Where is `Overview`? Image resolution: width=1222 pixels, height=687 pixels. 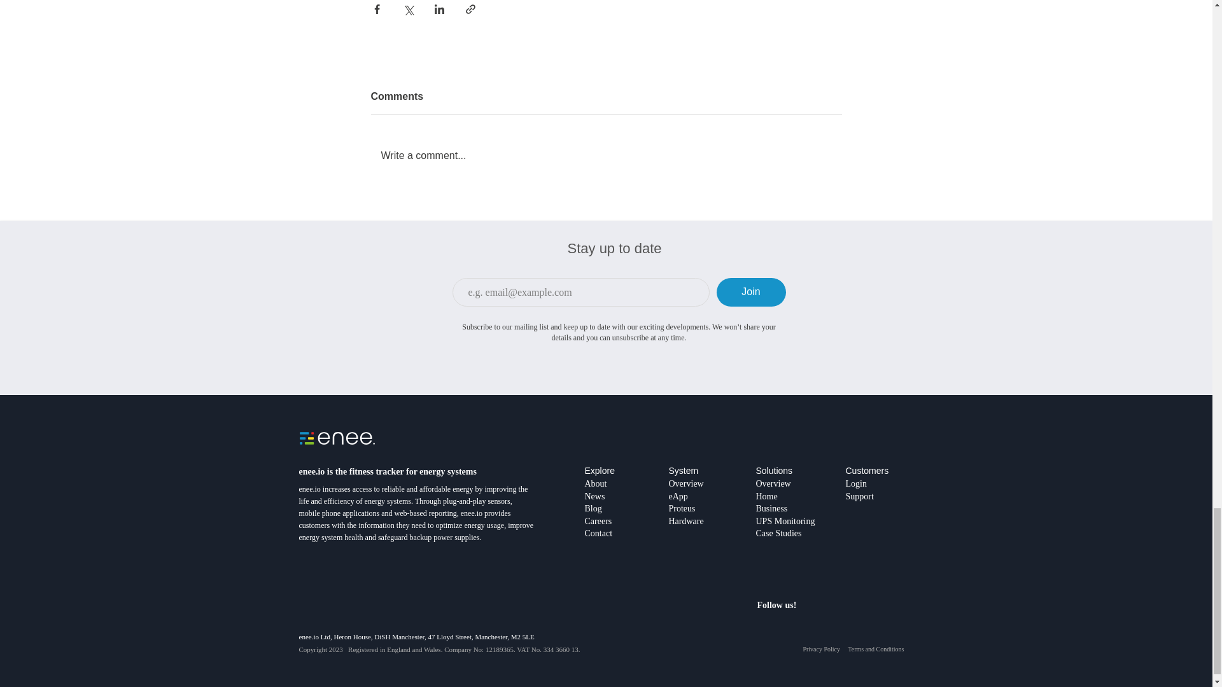
Overview is located at coordinates (773, 483).